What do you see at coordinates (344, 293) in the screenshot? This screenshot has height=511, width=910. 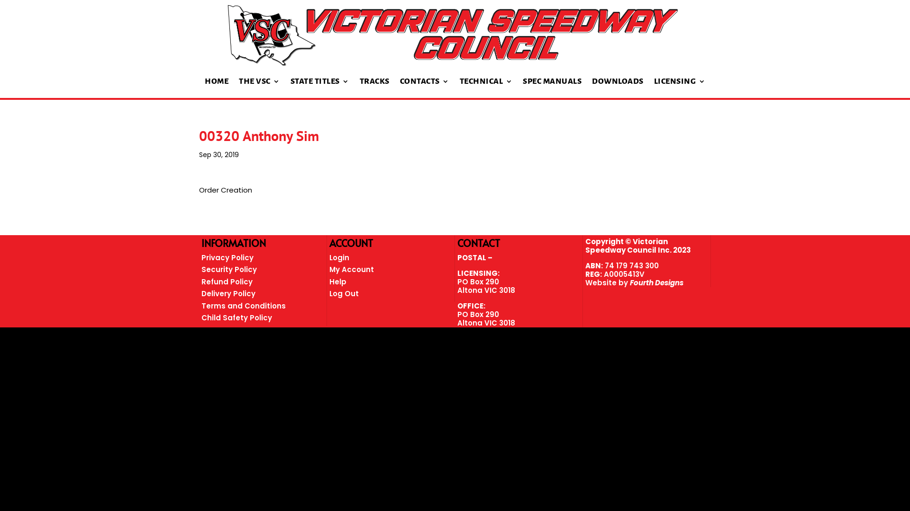 I see `Log Out` at bounding box center [344, 293].